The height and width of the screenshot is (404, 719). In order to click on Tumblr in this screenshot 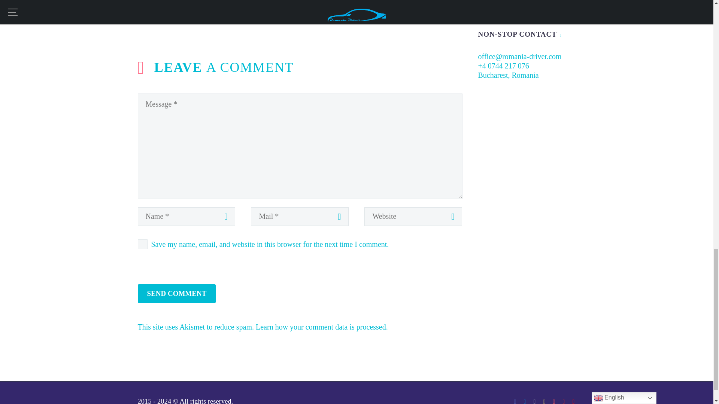, I will do `click(178, 14)`.